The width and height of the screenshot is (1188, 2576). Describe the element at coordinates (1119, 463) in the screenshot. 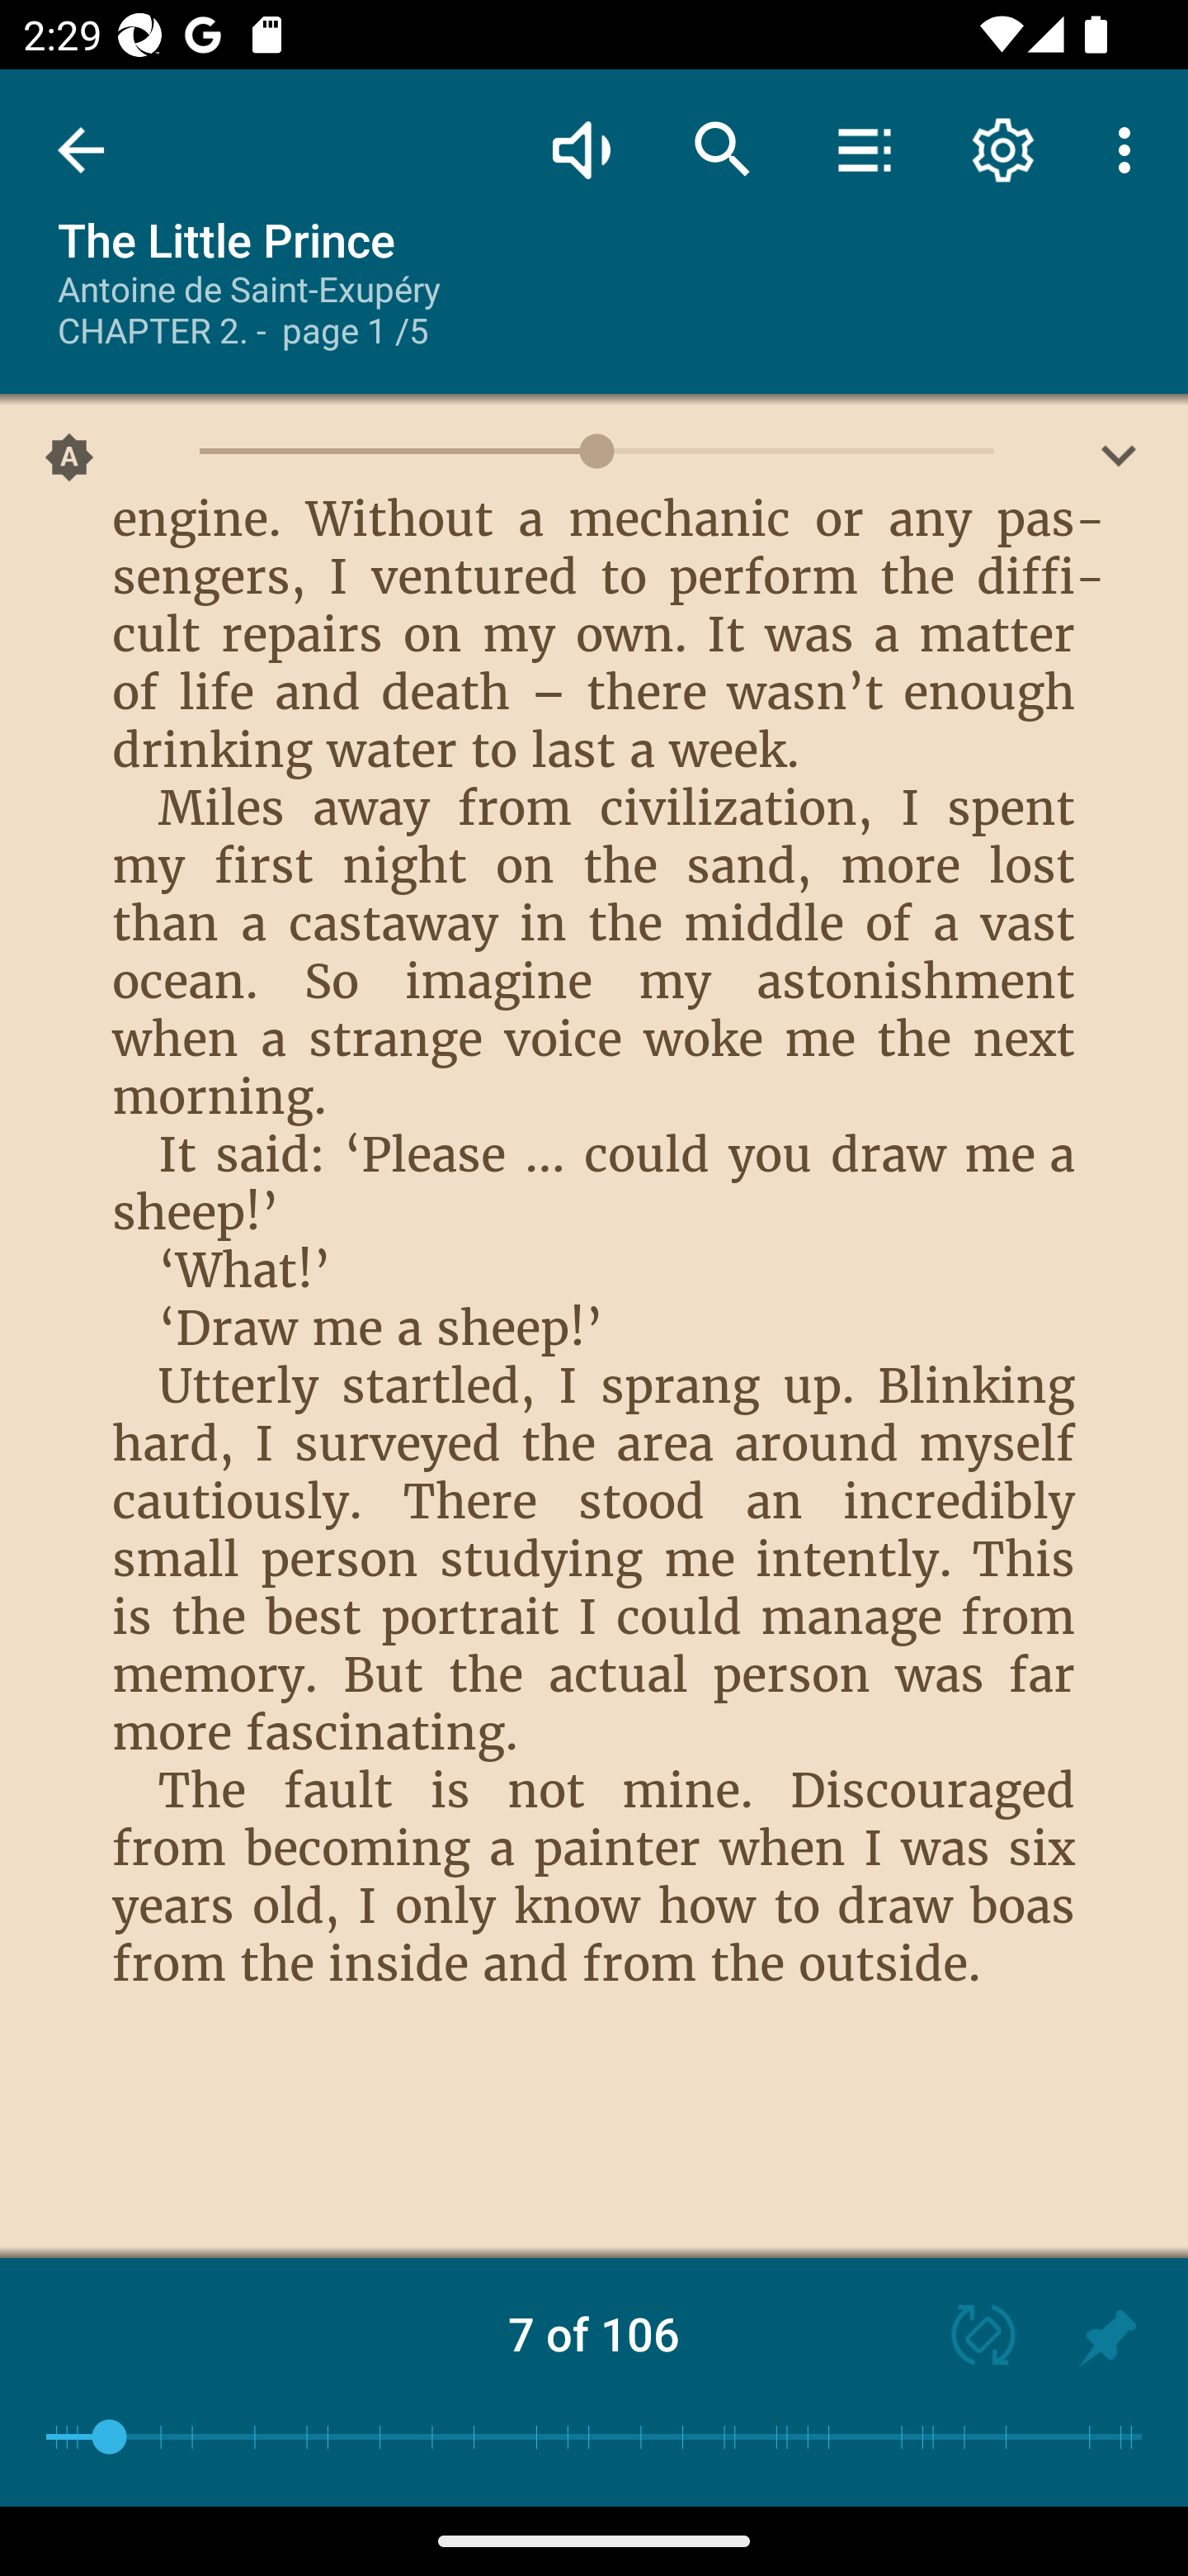

I see `Screen brightness settings` at that location.